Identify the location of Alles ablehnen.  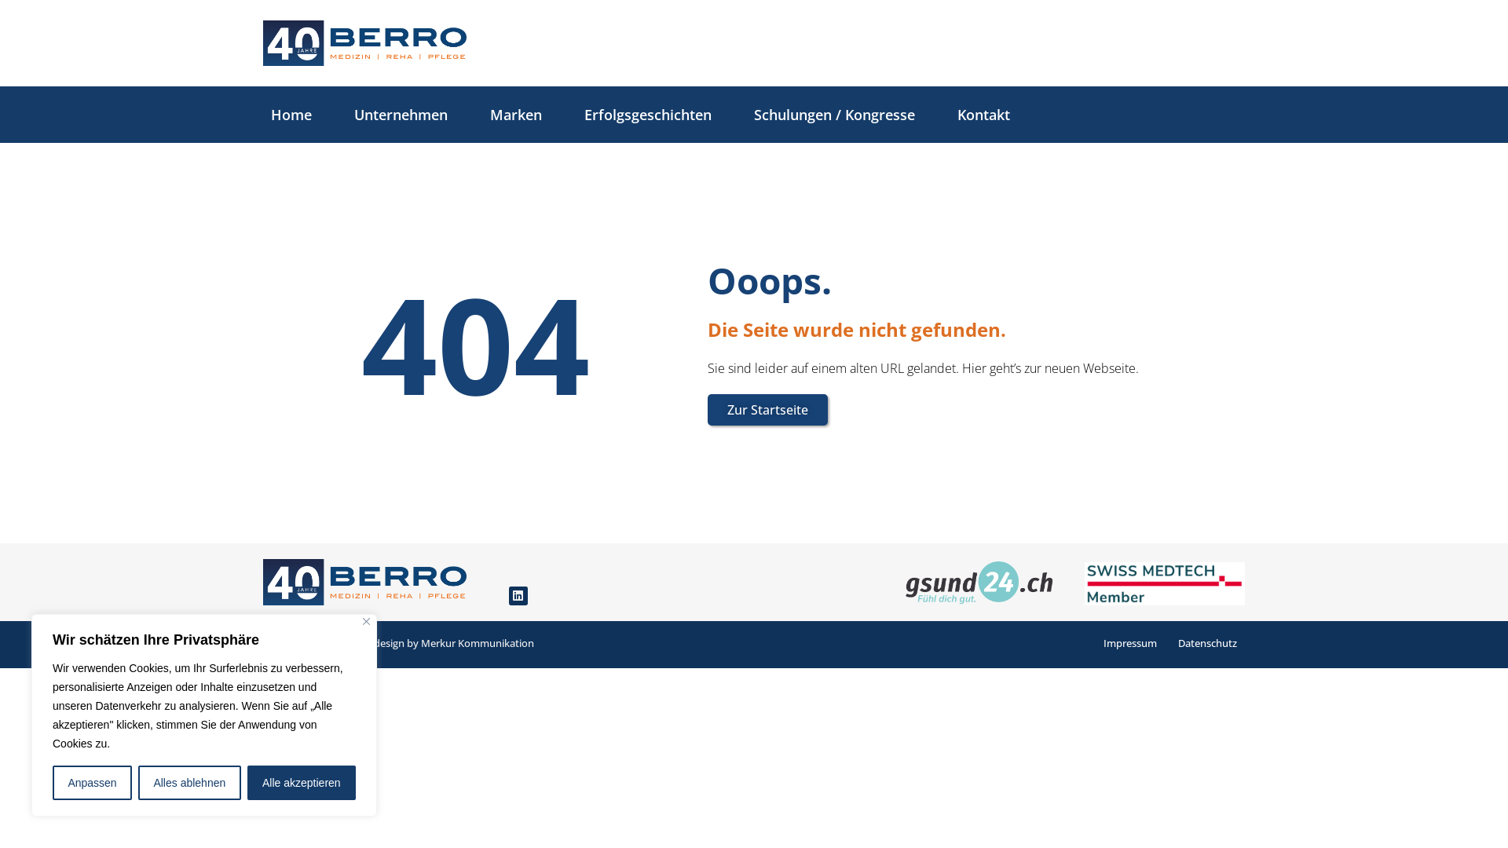
(190, 783).